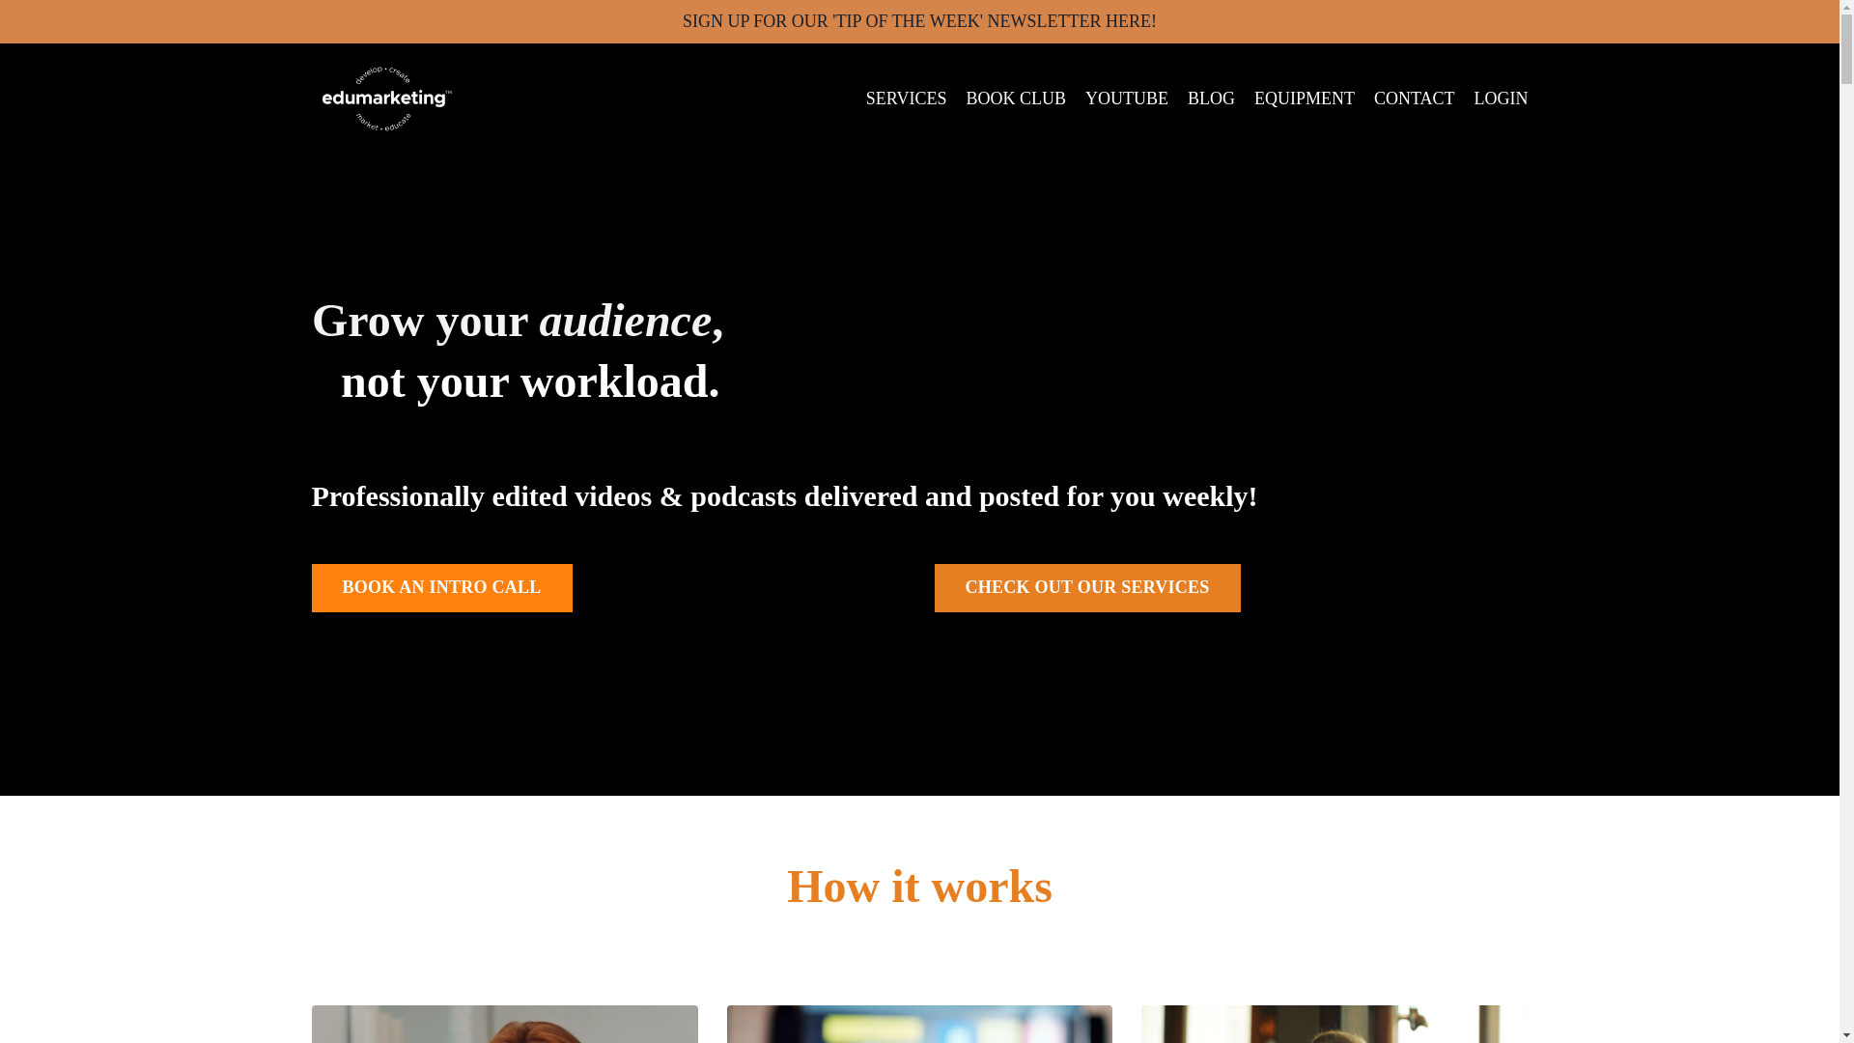  I want to click on CHECK OUT OUR SERVICES, so click(1087, 587).